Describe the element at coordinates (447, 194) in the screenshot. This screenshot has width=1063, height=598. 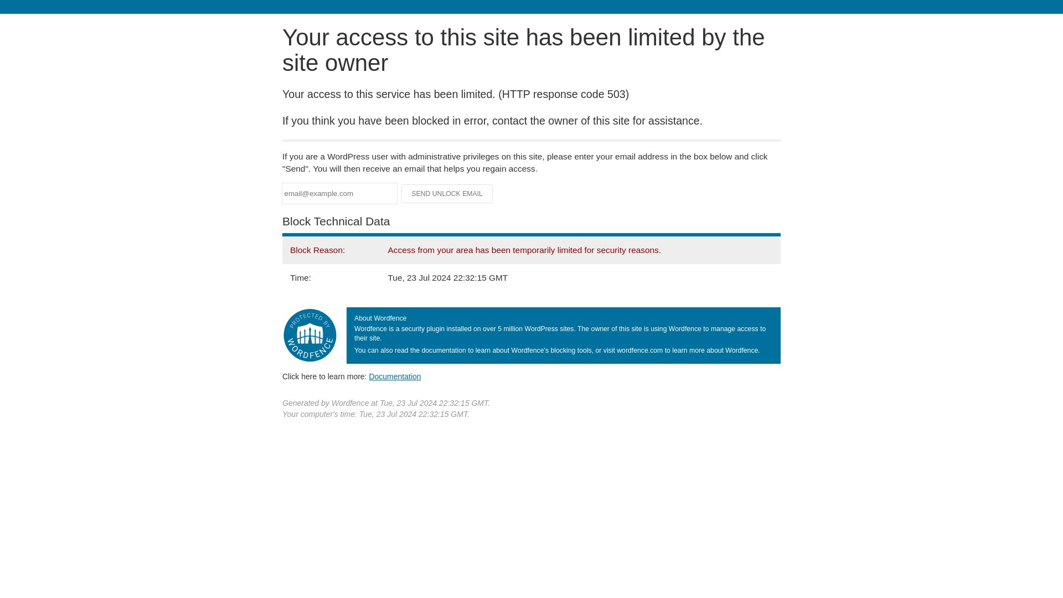
I see `Send Unlock Email` at that location.